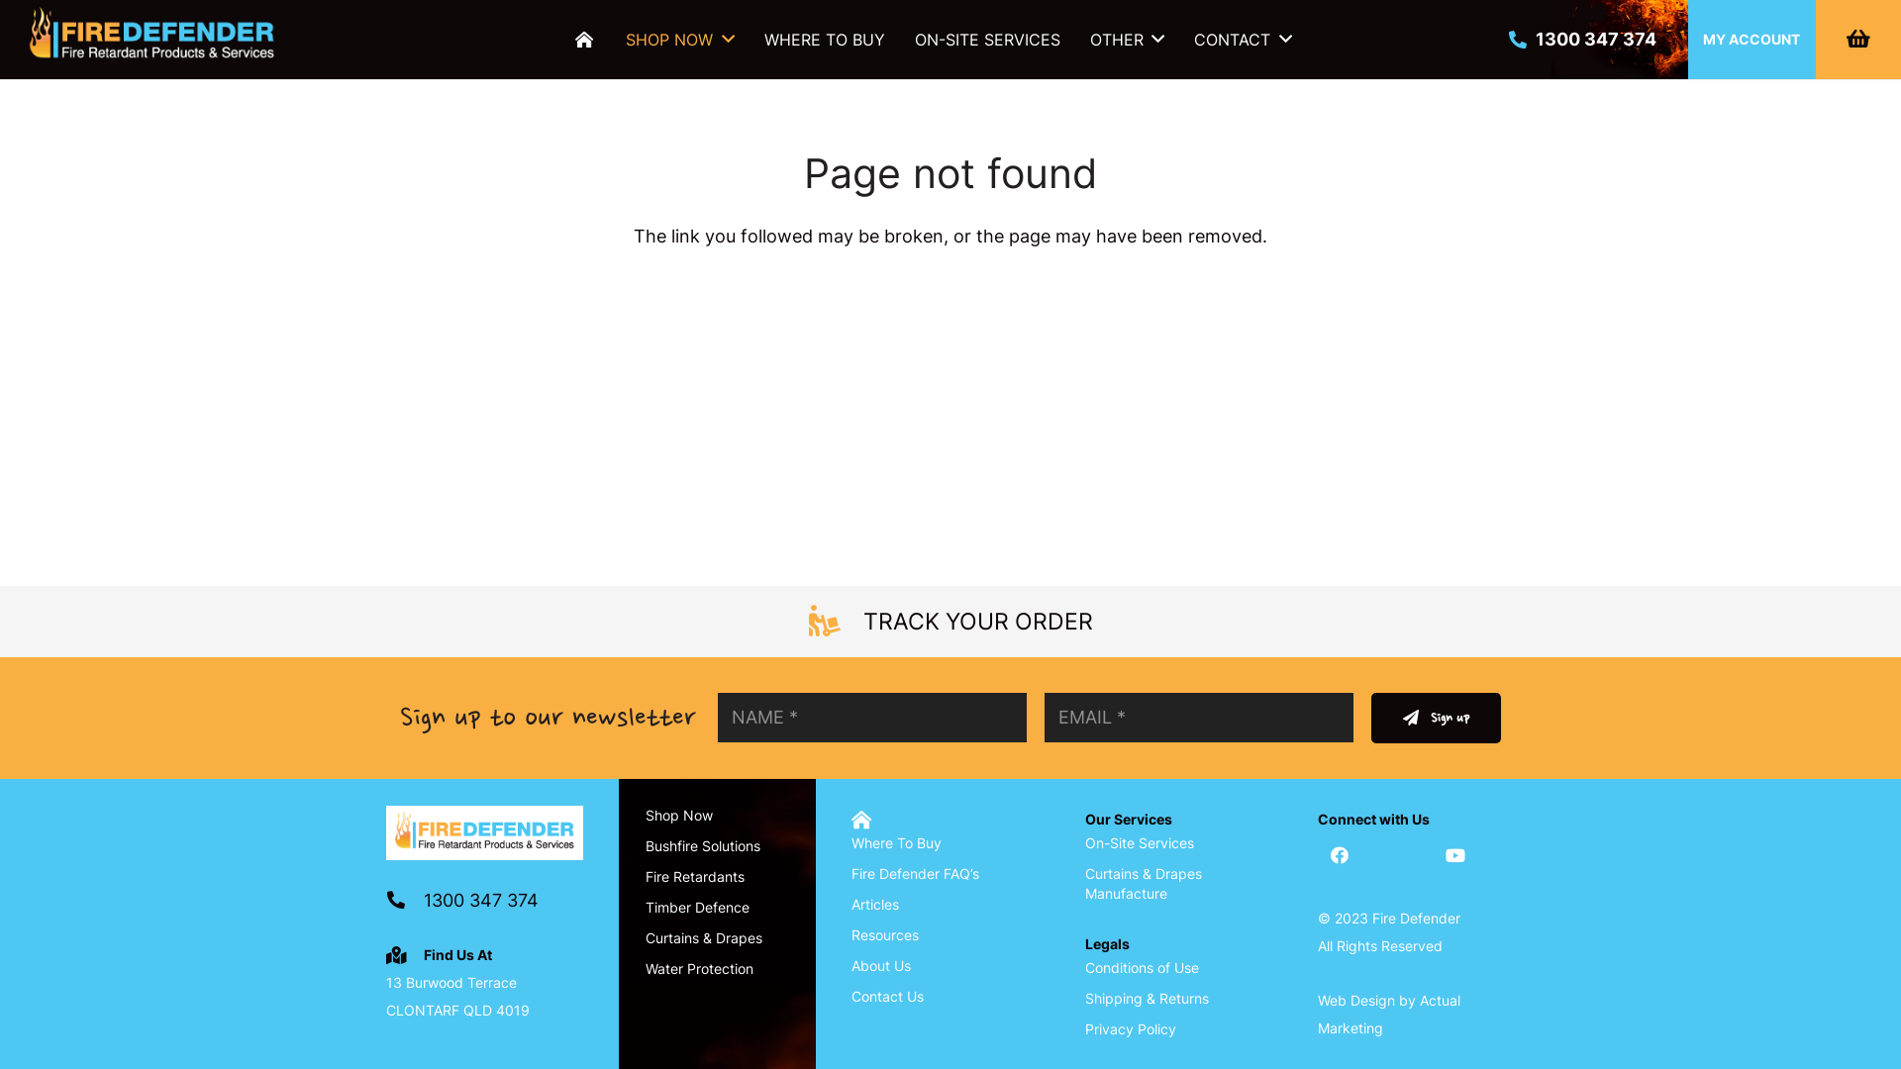  What do you see at coordinates (875, 904) in the screenshot?
I see `Articles` at bounding box center [875, 904].